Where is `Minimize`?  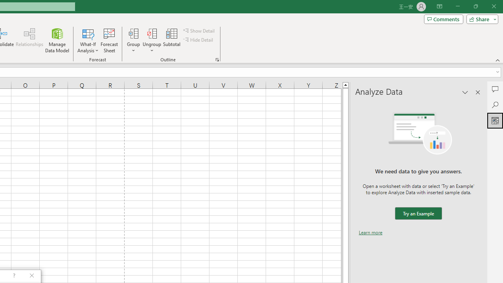 Minimize is located at coordinates (457, 6).